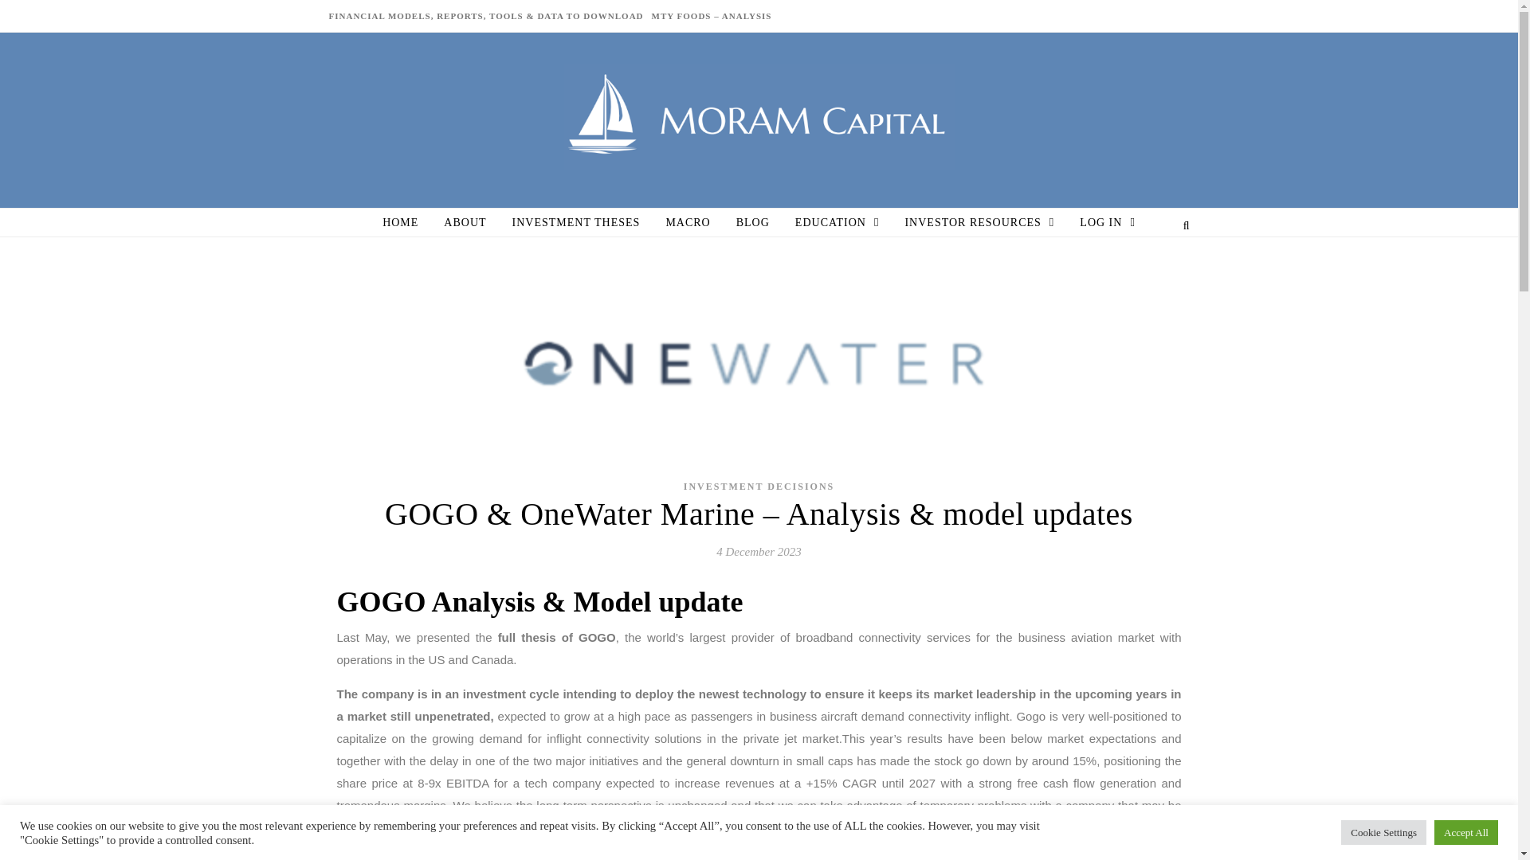 Image resolution: width=1530 pixels, height=860 pixels. I want to click on MORAM, so click(759, 116).